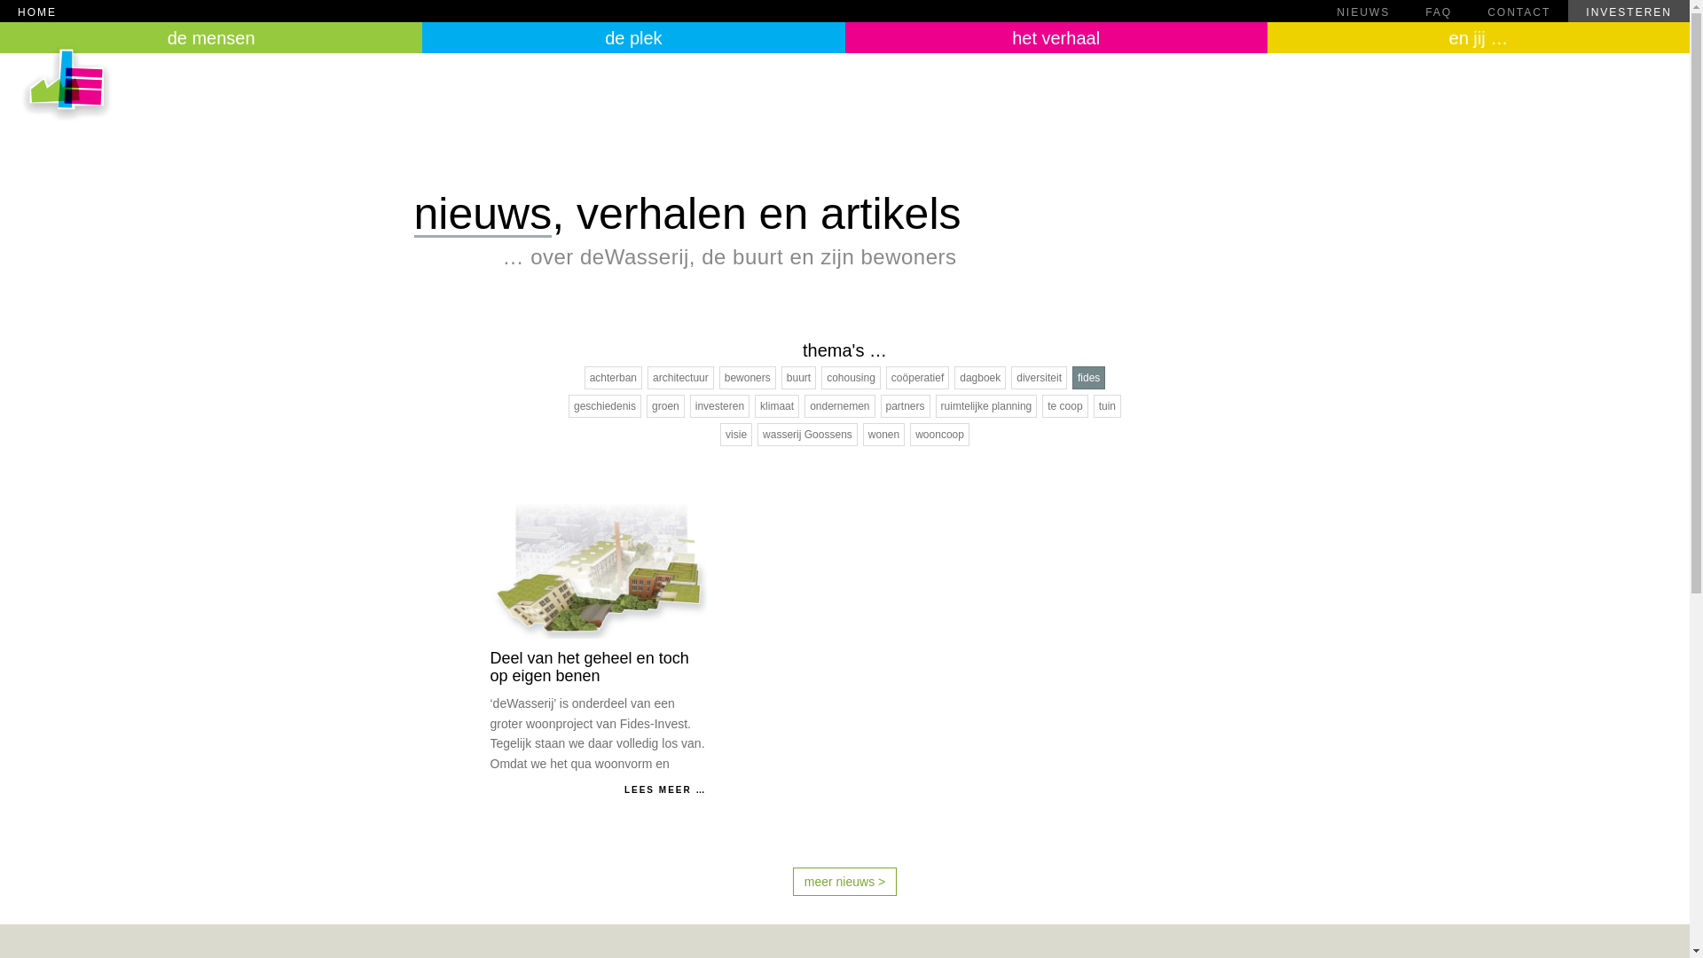 The height and width of the screenshot is (958, 1703). I want to click on tuin, so click(1107, 406).